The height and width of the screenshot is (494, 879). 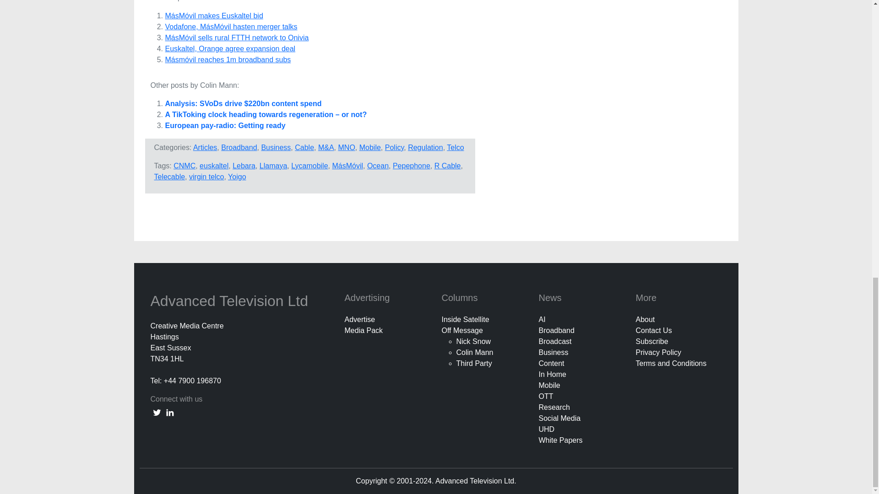 I want to click on Lebara, so click(x=244, y=166).